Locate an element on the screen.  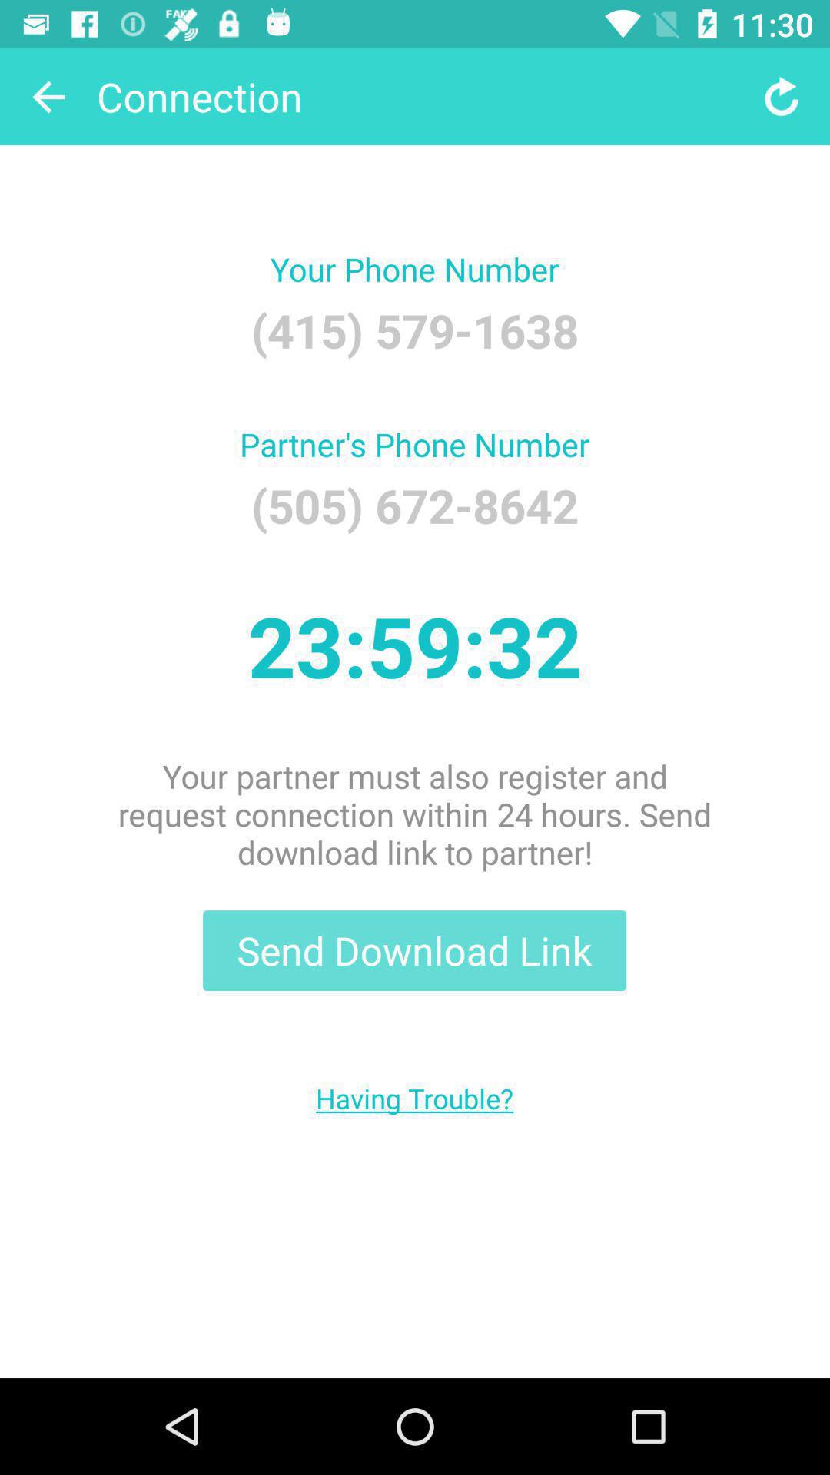
launch the icon to the right of connection item is located at coordinates (781, 97).